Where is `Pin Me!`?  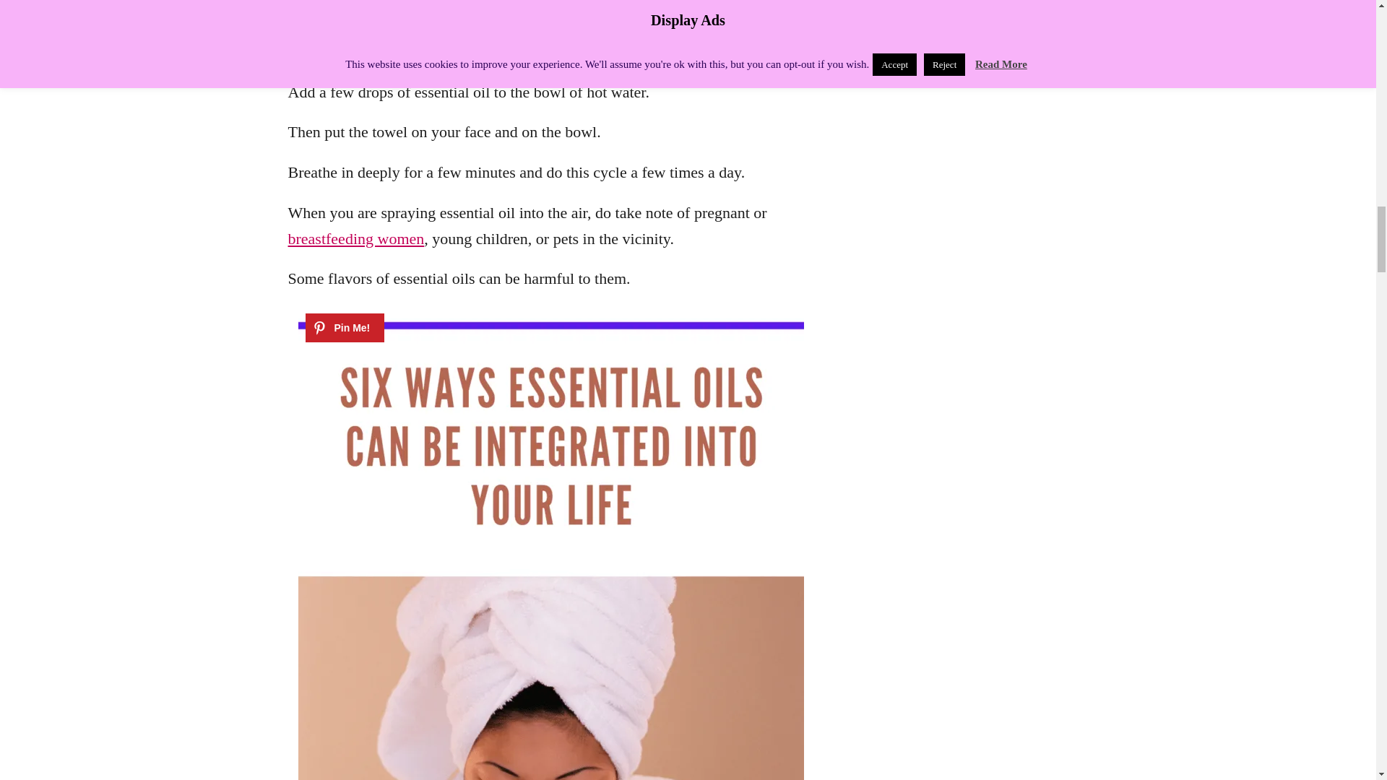
Pin Me! is located at coordinates (344, 328).